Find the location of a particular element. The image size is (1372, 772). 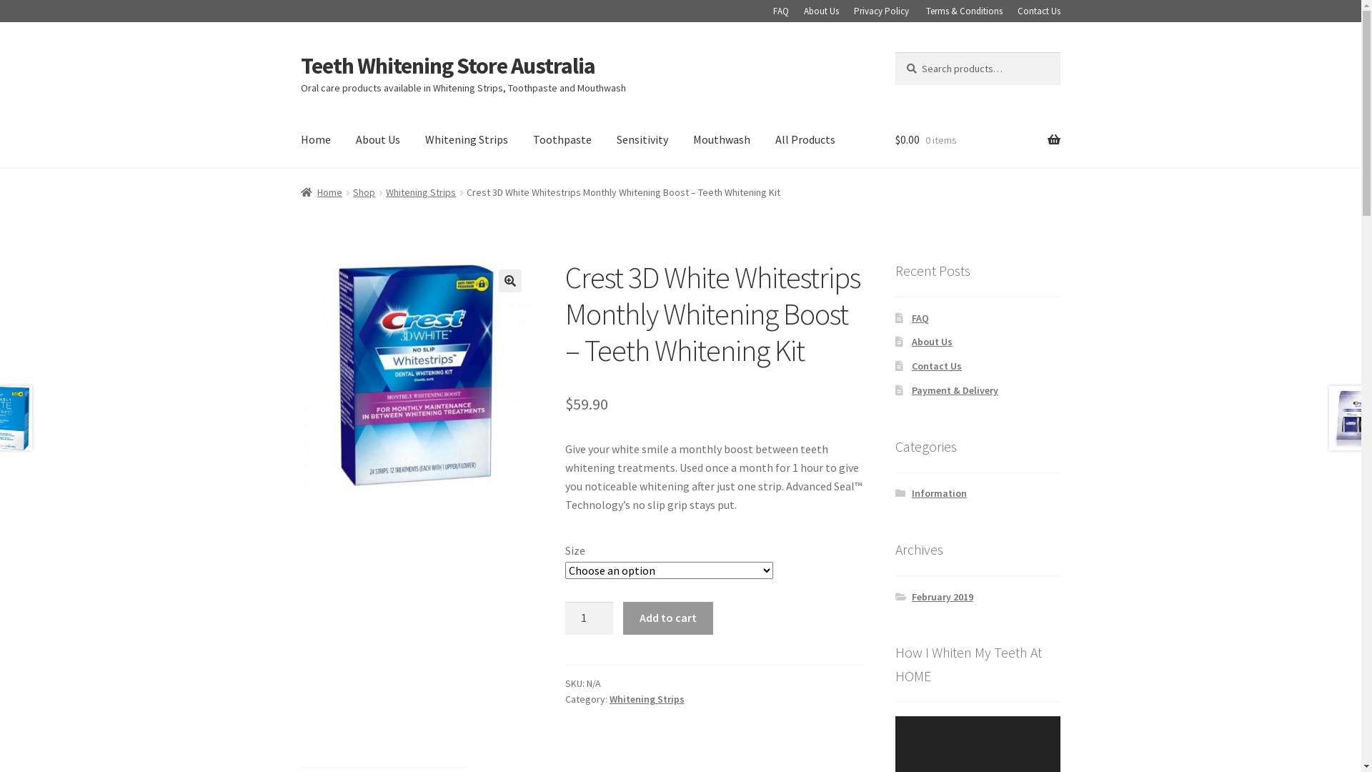

About Us is located at coordinates (378, 140).